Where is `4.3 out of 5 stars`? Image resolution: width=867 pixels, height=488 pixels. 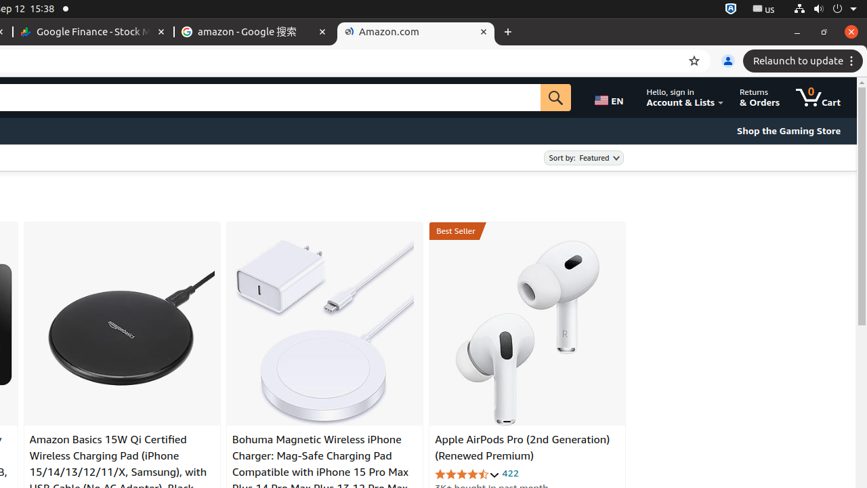
4.3 out of 5 stars is located at coordinates (467, 474).